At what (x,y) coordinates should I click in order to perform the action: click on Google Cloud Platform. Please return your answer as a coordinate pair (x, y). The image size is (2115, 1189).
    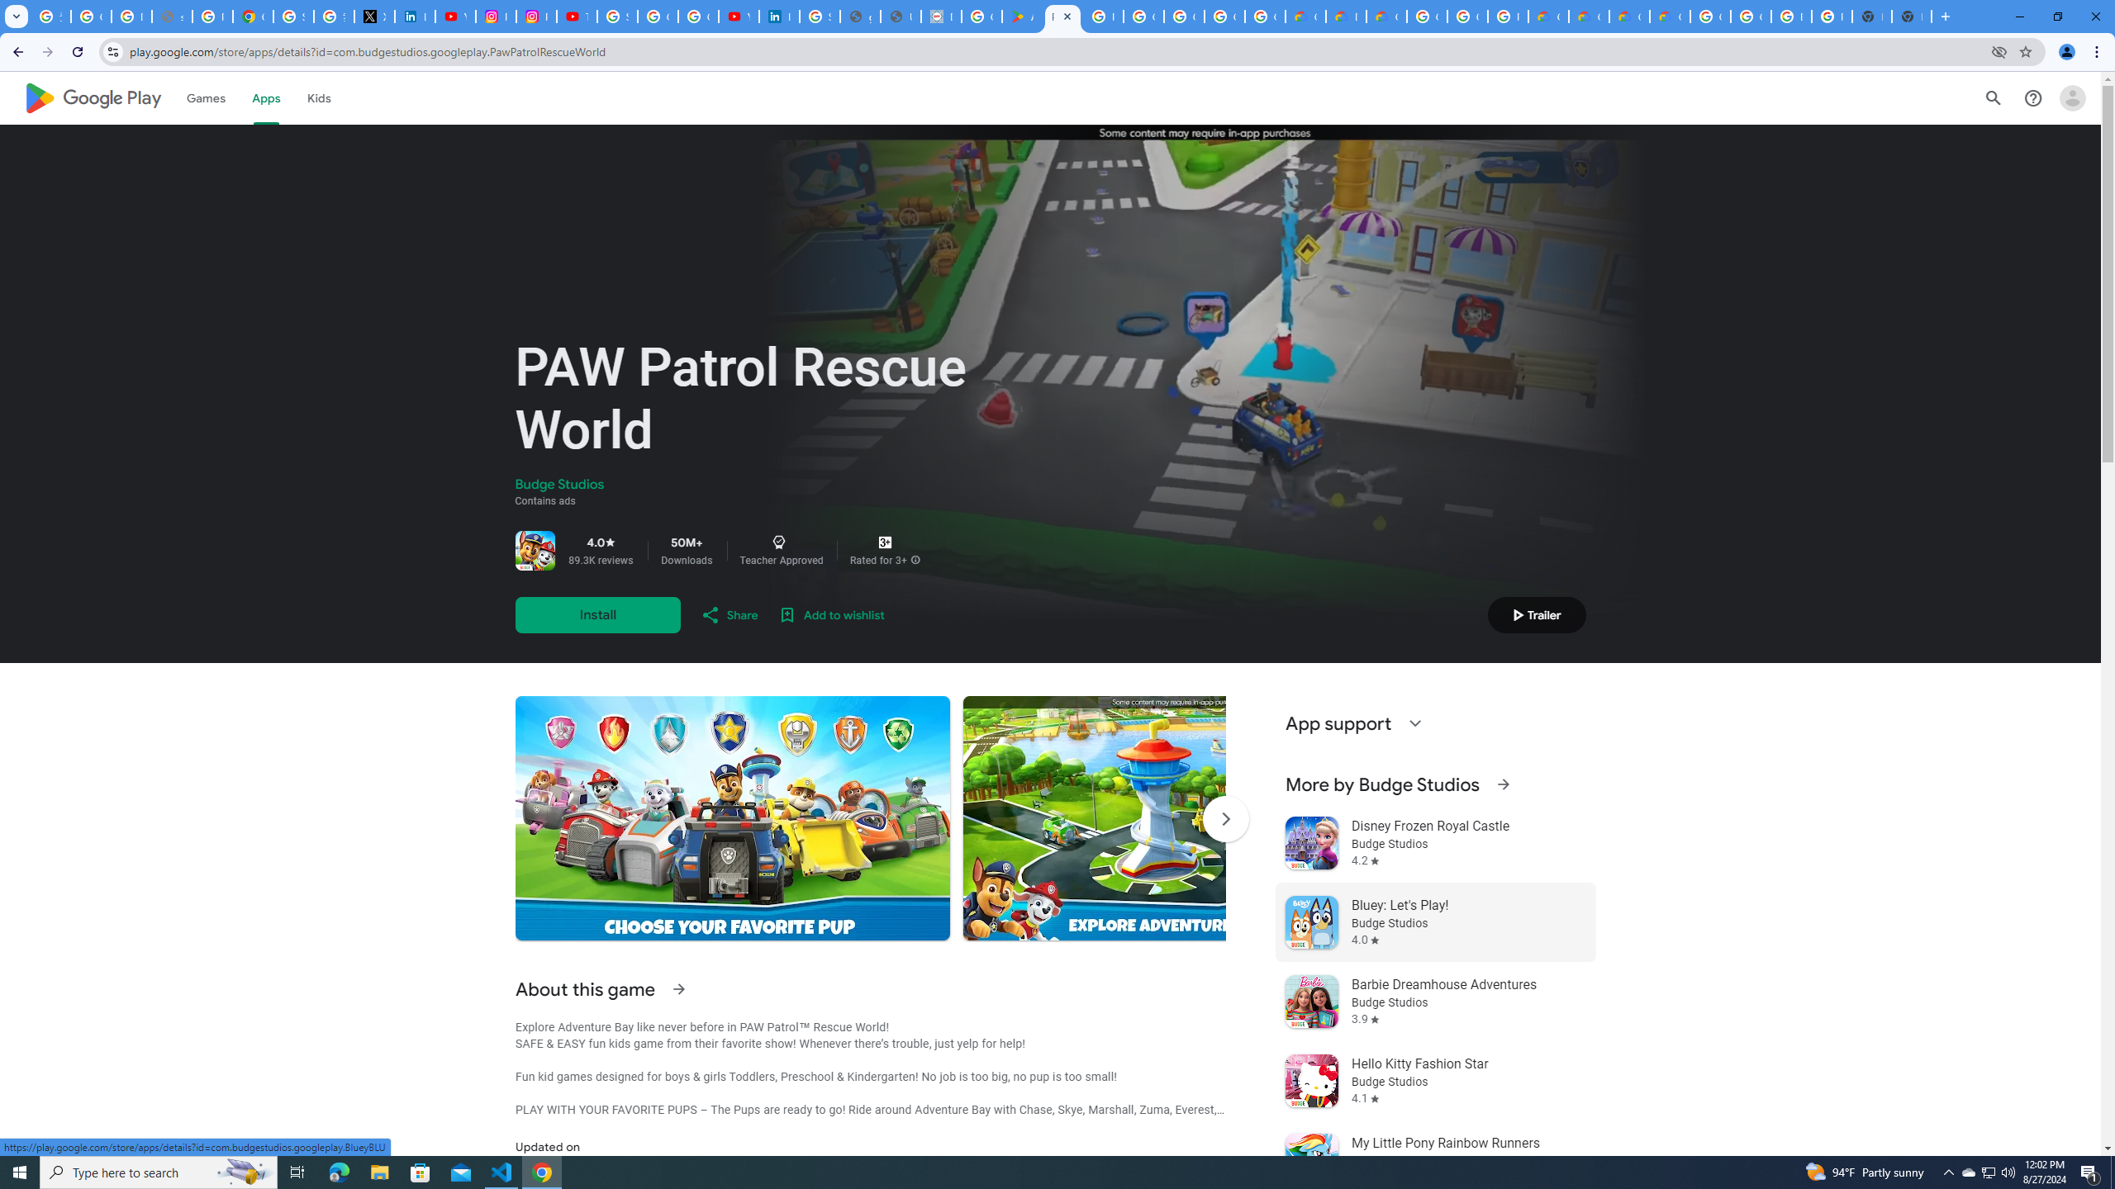
    Looking at the image, I should click on (1751, 17).